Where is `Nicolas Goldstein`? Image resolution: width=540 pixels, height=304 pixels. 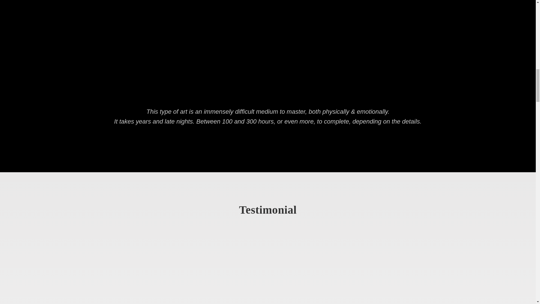 Nicolas Goldstein is located at coordinates (268, 269).